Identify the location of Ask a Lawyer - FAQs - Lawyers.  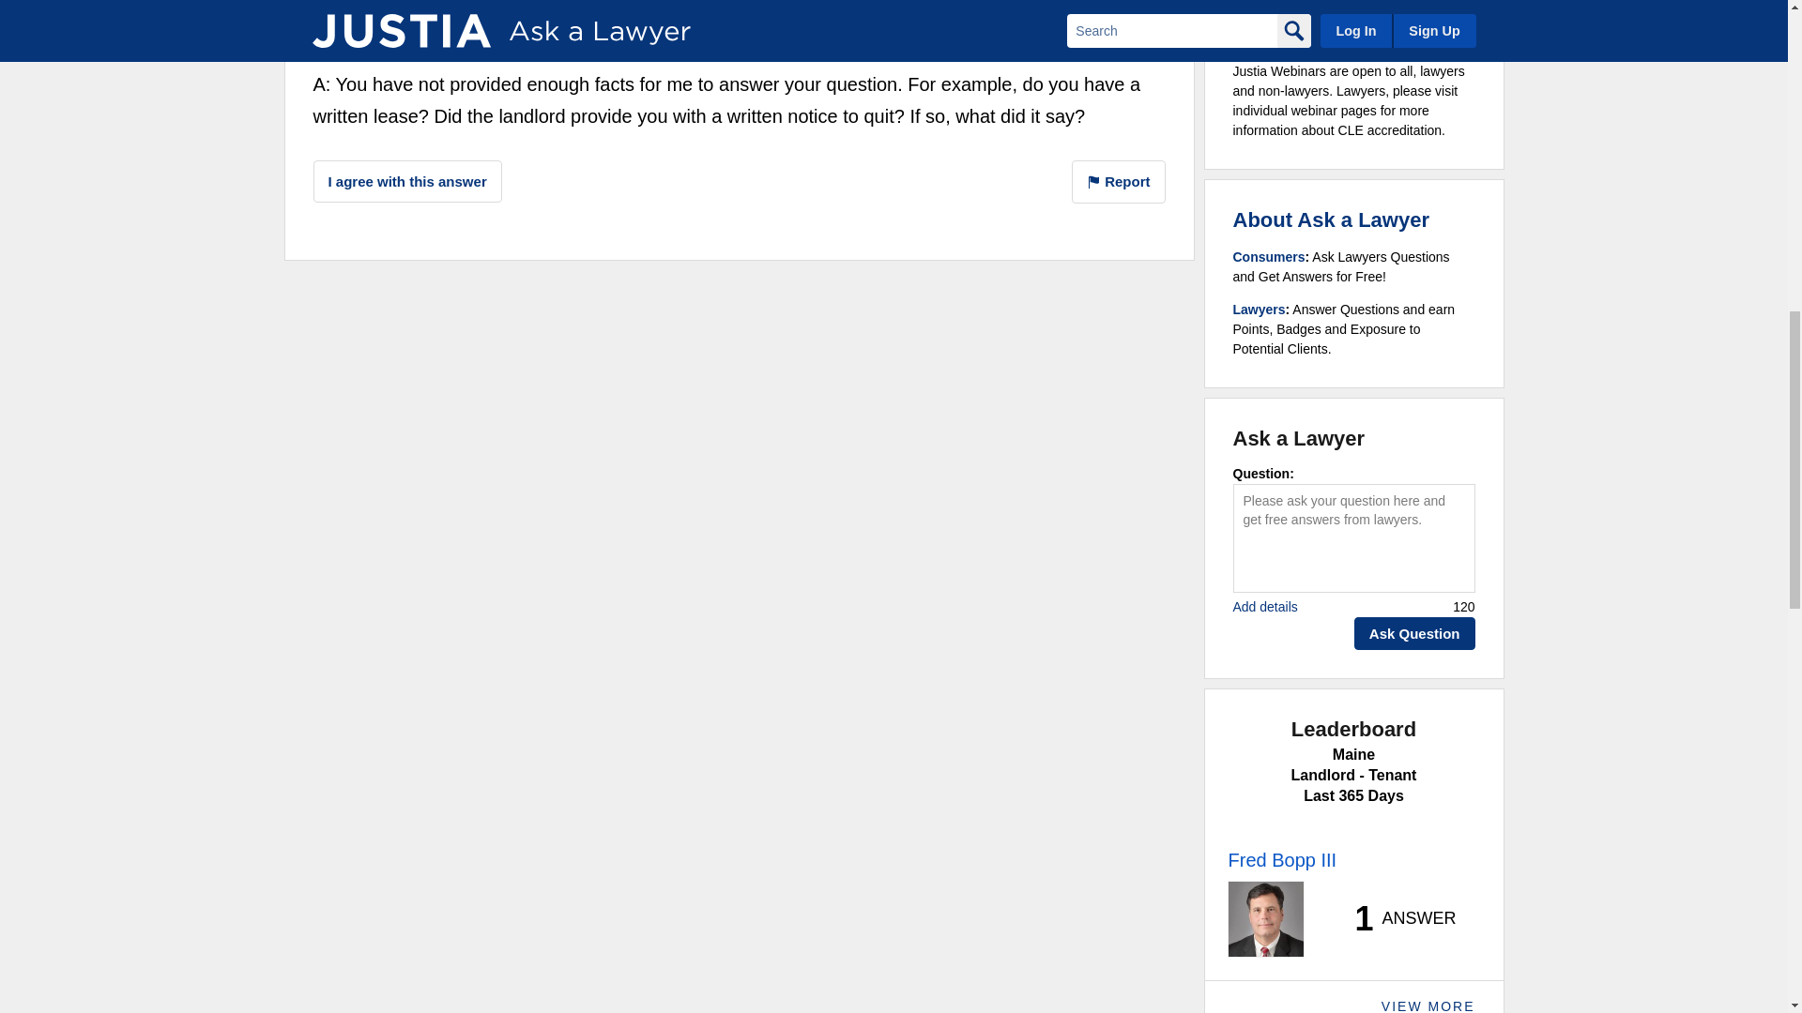
(1260, 310).